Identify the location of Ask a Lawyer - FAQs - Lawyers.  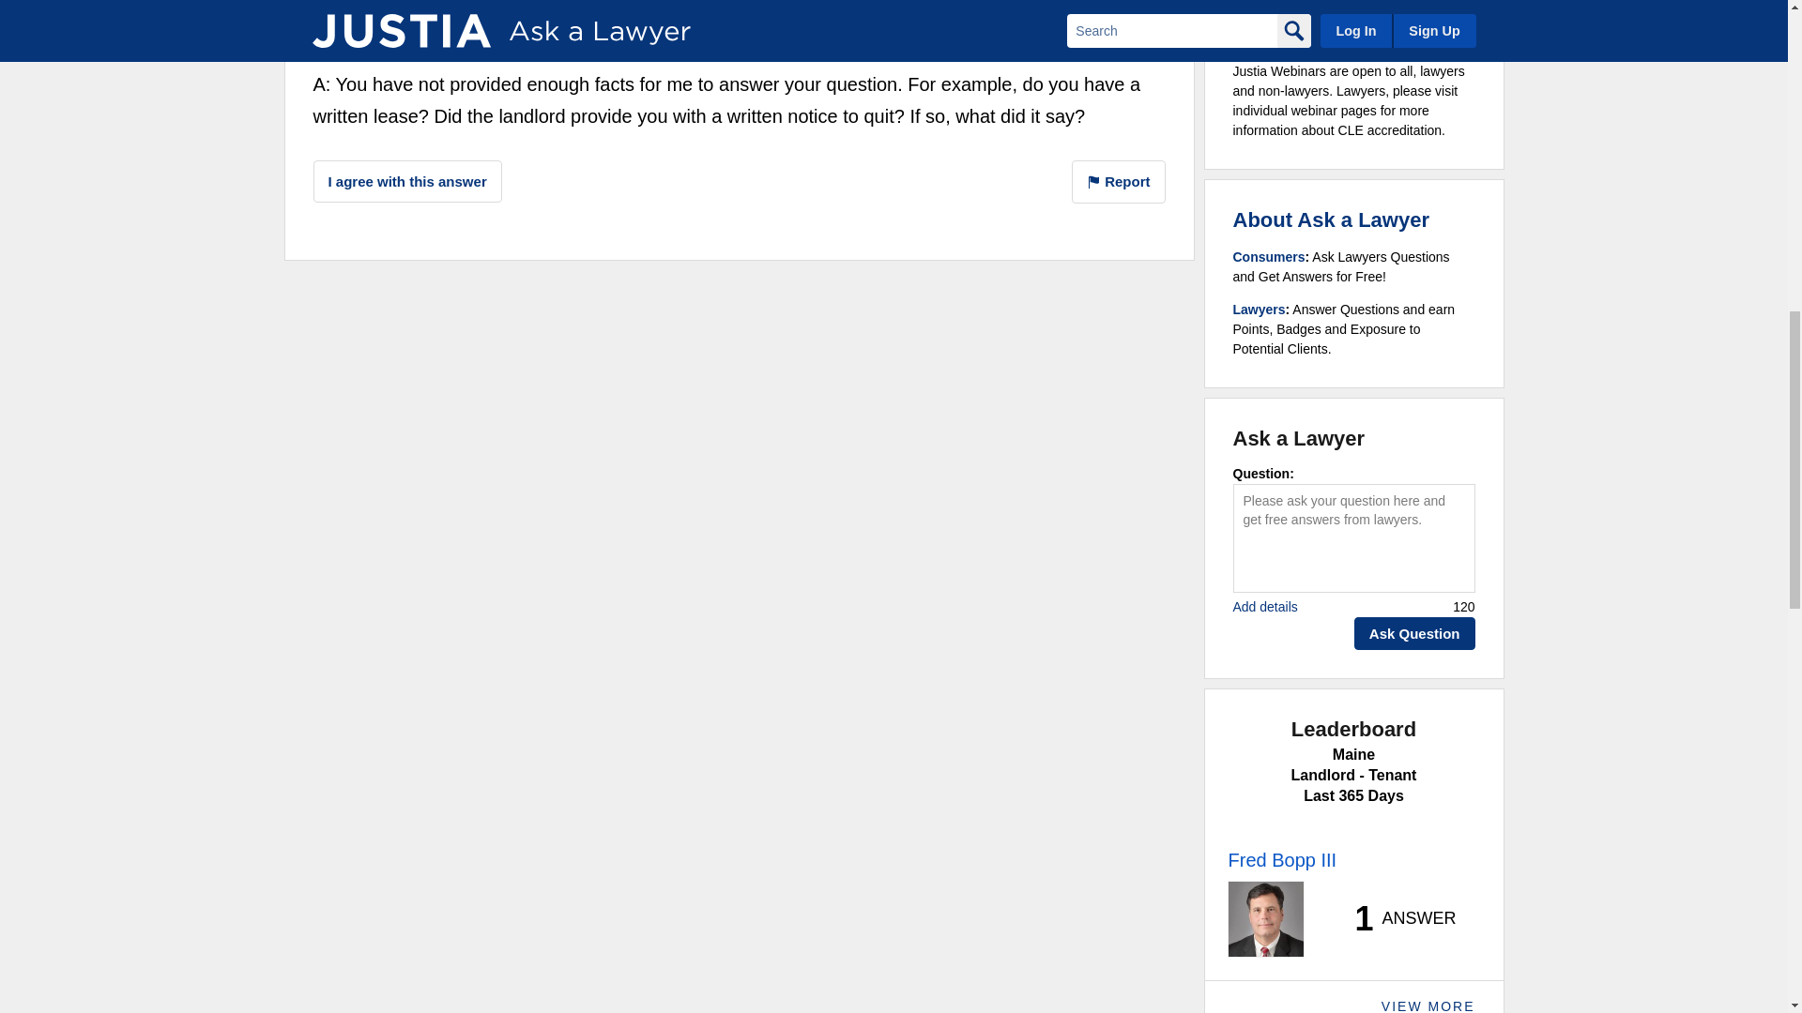
(1260, 310).